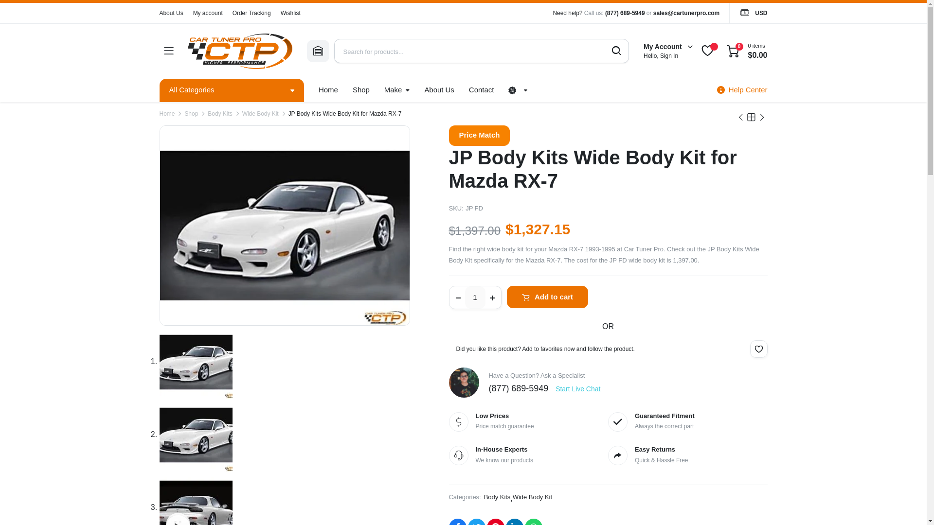  I want to click on Deals, so click(361, 90).